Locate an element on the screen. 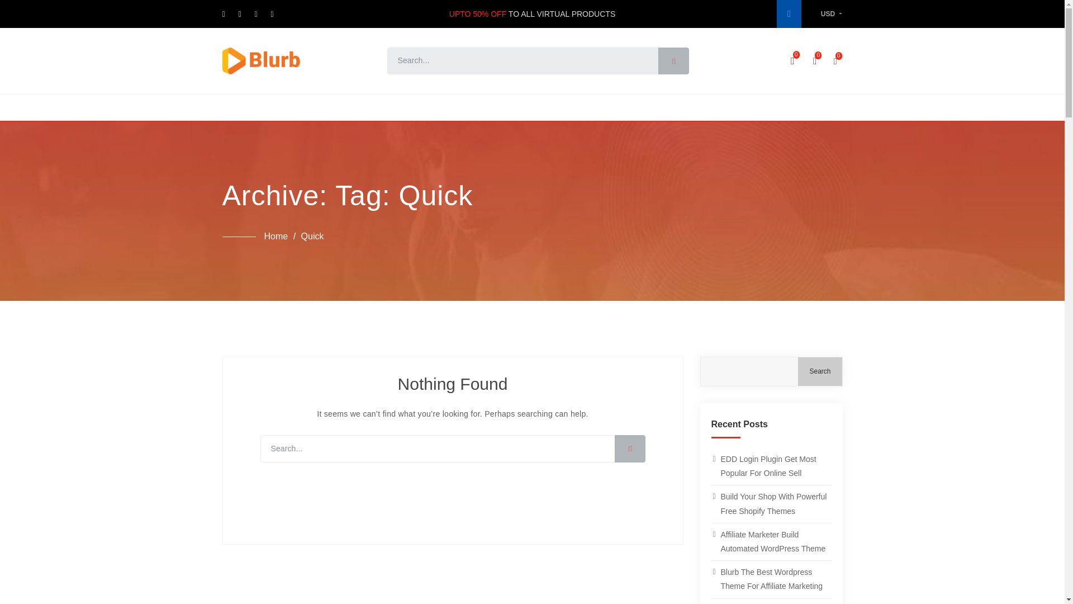 Image resolution: width=1073 pixels, height=604 pixels. Search is located at coordinates (819, 371).